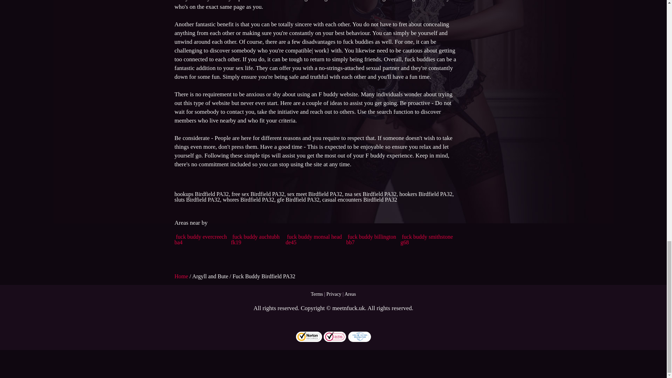 This screenshot has width=672, height=378. I want to click on fuck buddy smithstone g68, so click(427, 239).